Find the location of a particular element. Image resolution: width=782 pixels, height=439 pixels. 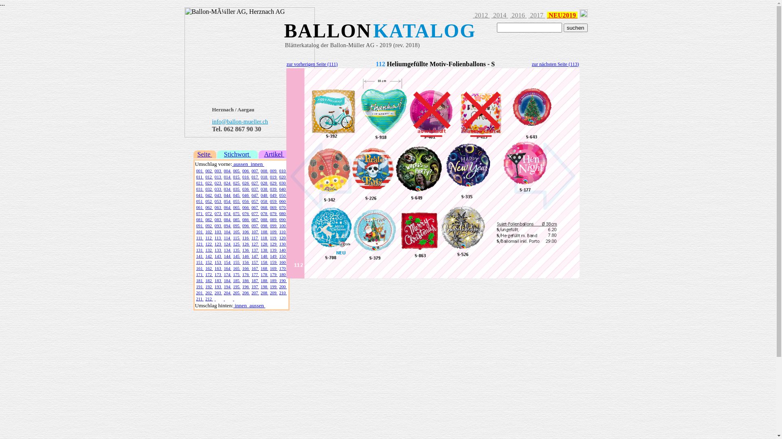

036  is located at coordinates (246, 189).